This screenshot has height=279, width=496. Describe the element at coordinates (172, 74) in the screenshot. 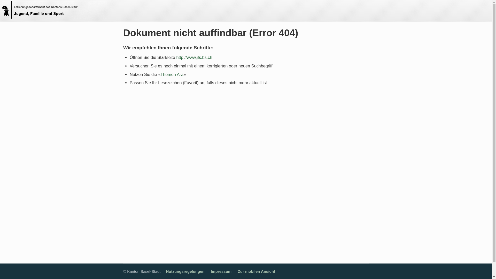

I see `Themen A-Z` at that location.